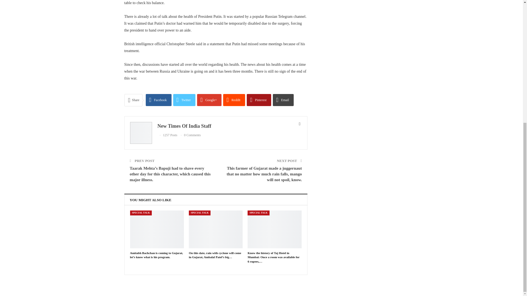 The image size is (527, 296). Describe the element at coordinates (184, 100) in the screenshot. I see `Twitter` at that location.